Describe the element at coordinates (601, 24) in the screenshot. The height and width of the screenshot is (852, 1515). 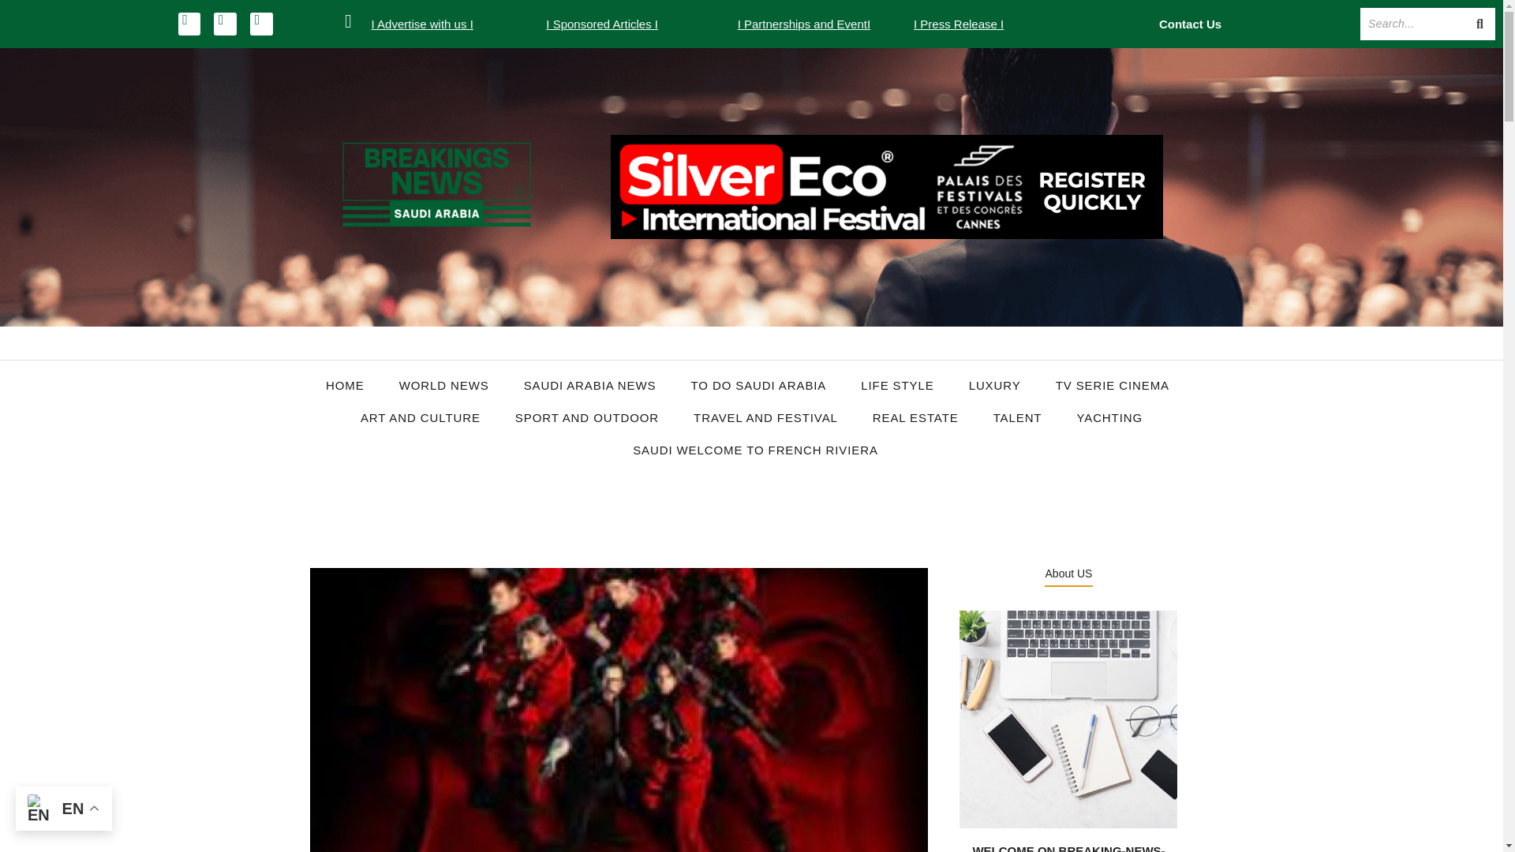
I see `I Sponsored Articles I` at that location.